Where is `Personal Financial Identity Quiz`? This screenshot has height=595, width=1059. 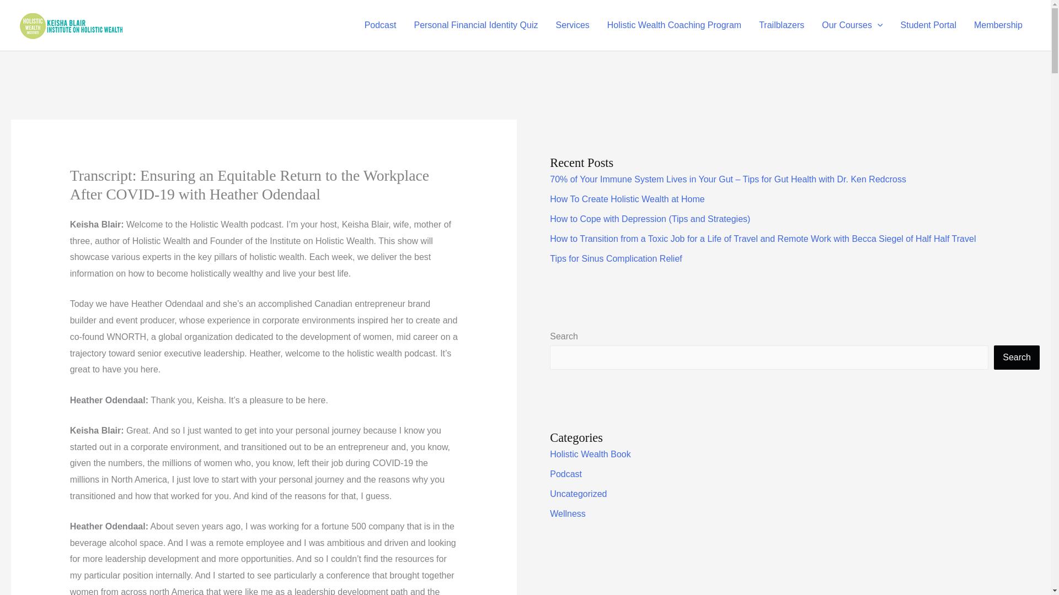 Personal Financial Identity Quiz is located at coordinates (475, 25).